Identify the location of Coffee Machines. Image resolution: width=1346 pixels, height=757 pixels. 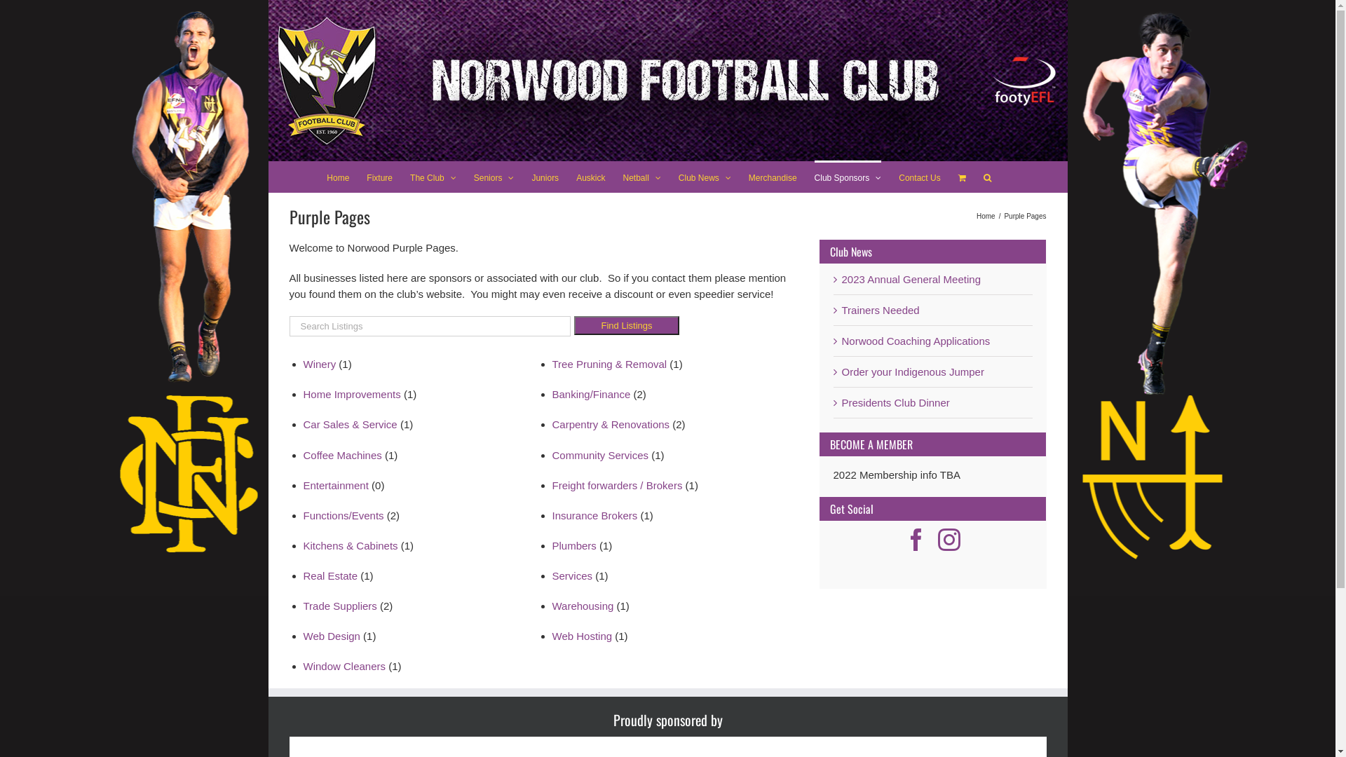
(342, 456).